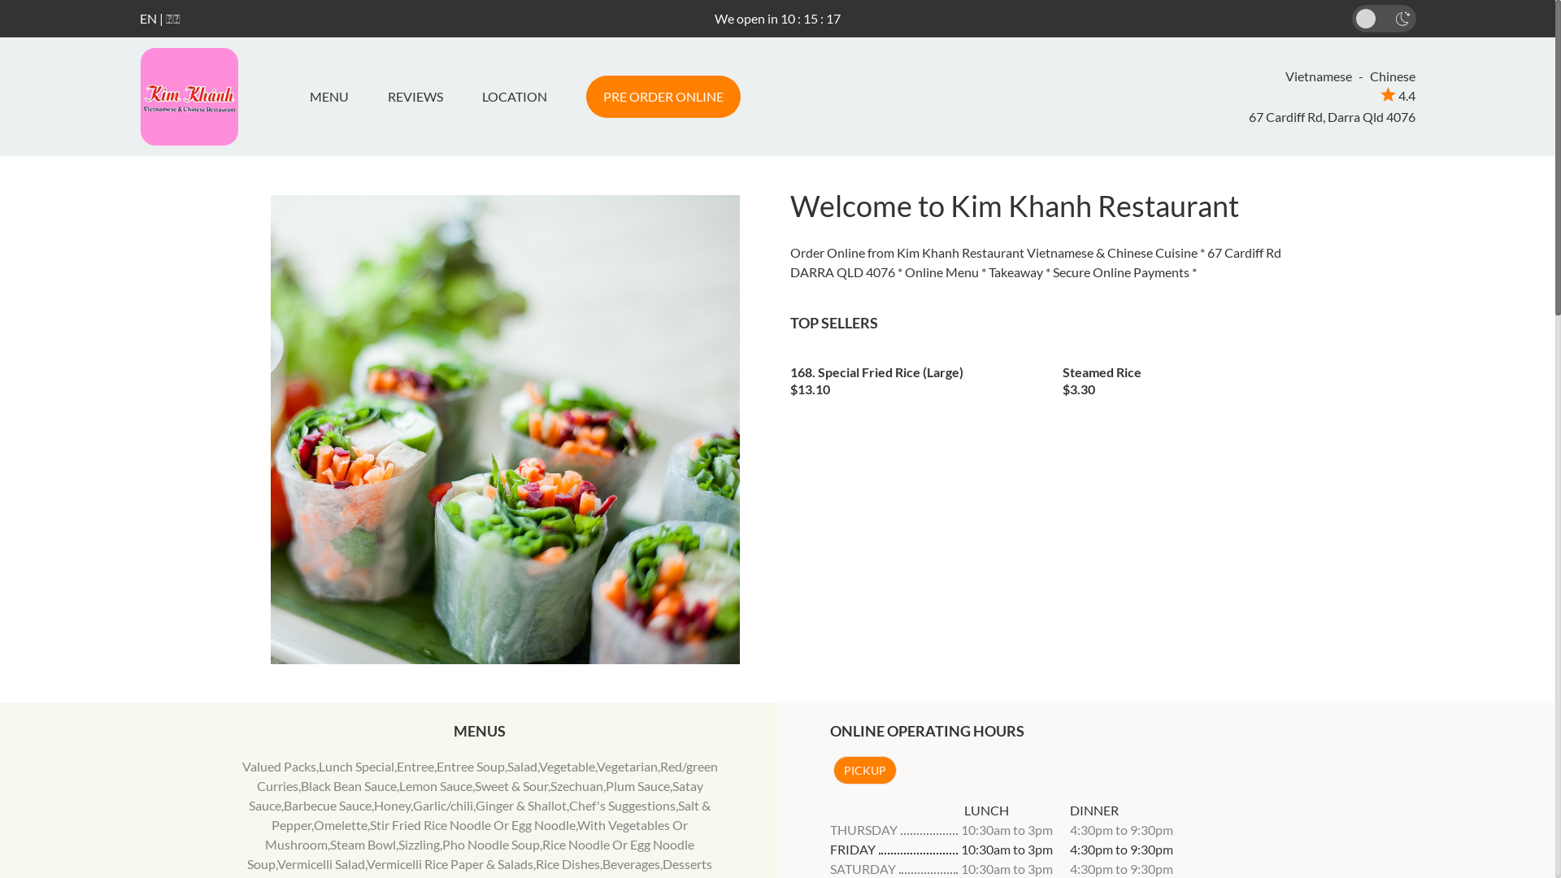 This screenshot has height=878, width=1561. What do you see at coordinates (567, 863) in the screenshot?
I see `Rice Dishes` at bounding box center [567, 863].